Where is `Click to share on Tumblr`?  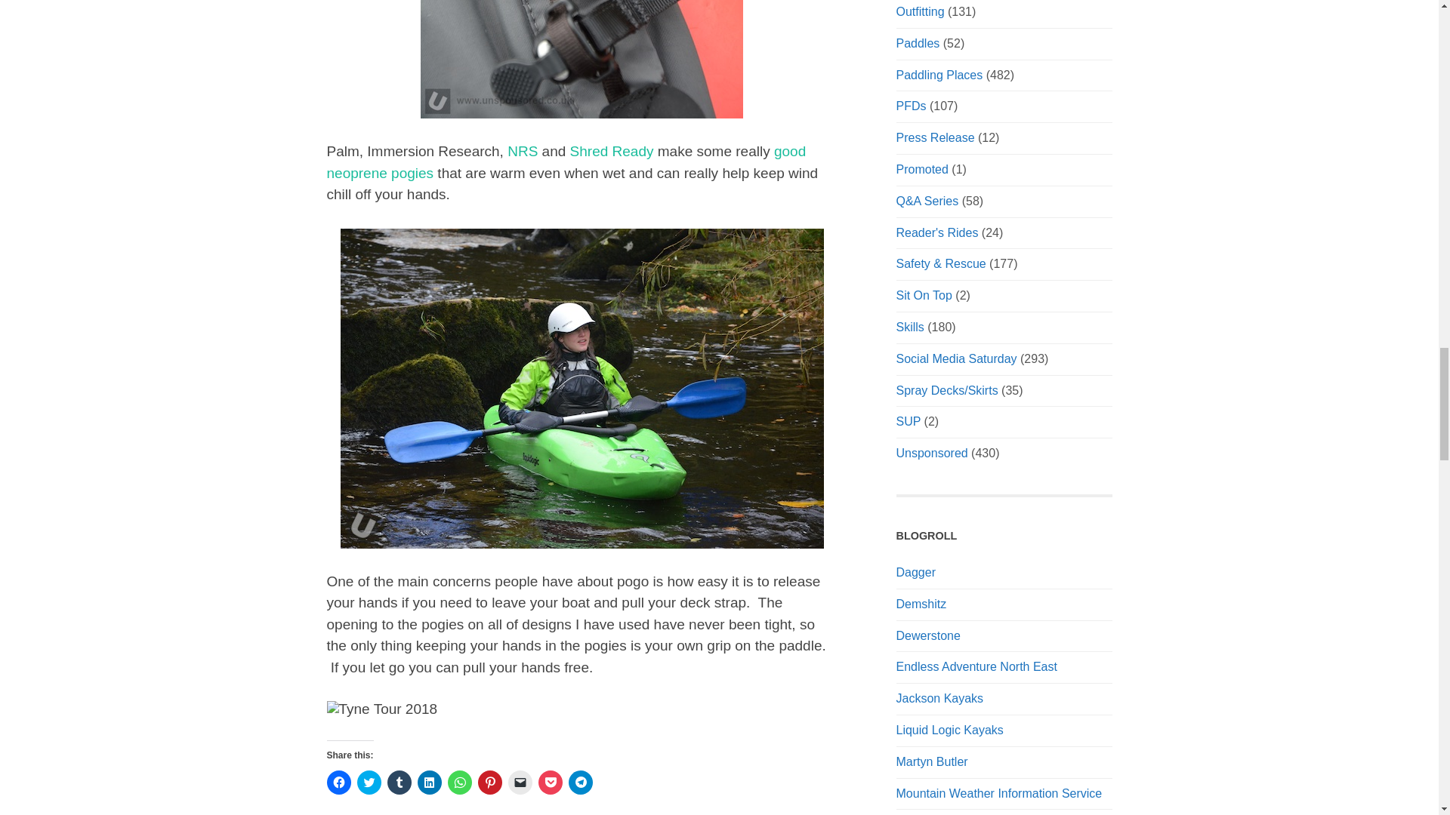 Click to share on Tumblr is located at coordinates (399, 782).